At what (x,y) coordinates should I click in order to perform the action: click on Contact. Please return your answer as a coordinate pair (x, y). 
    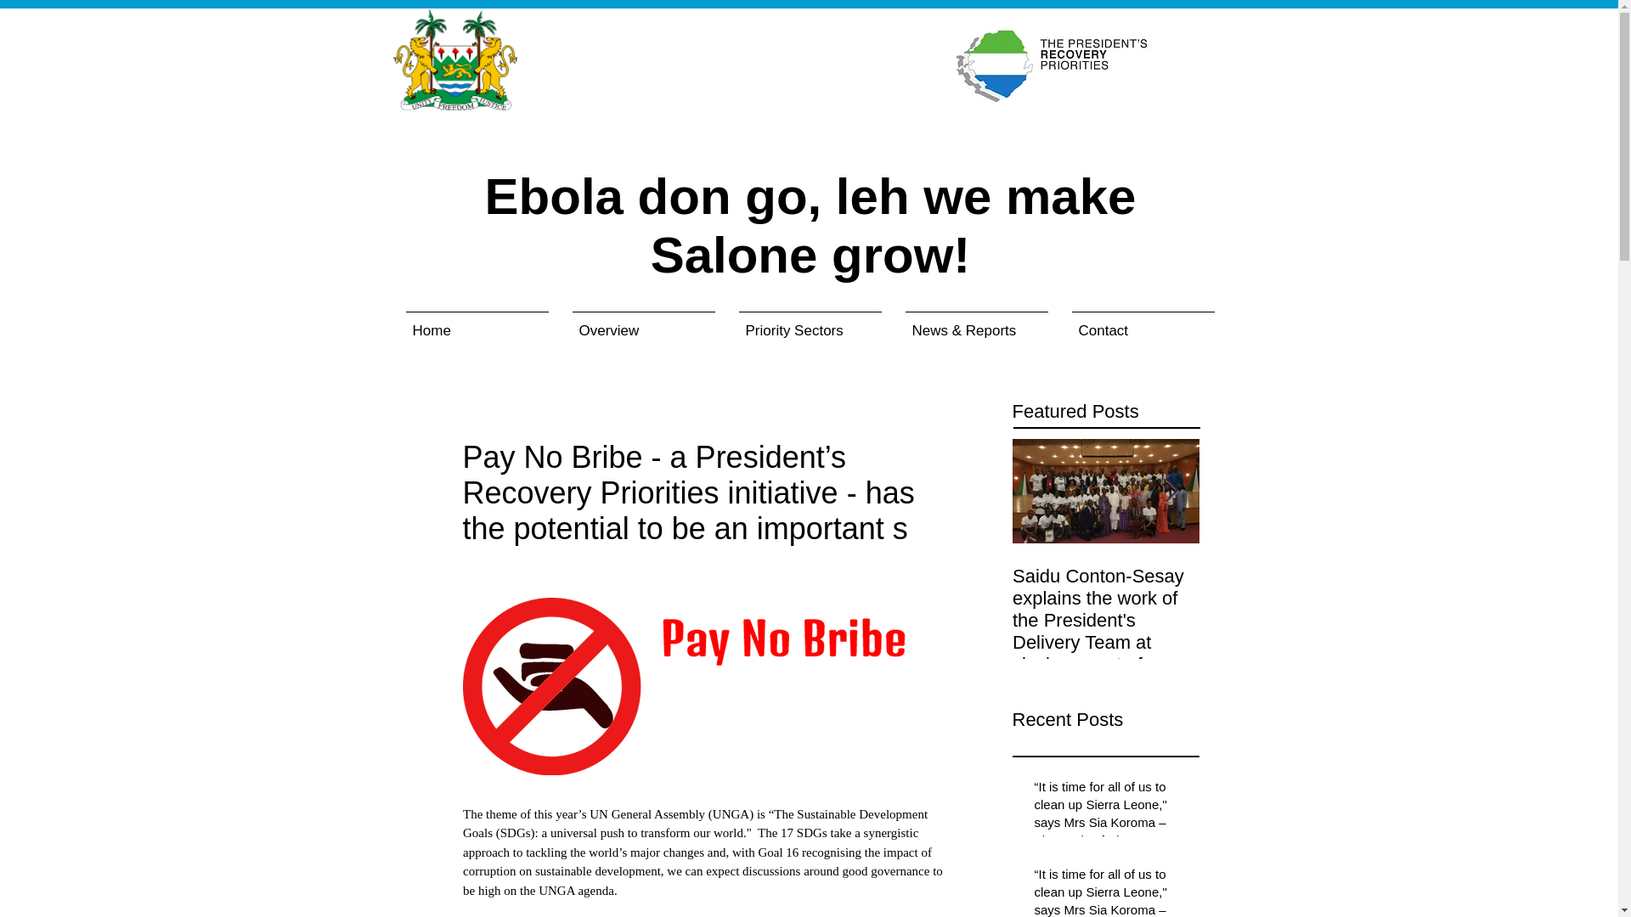
    Looking at the image, I should click on (1143, 323).